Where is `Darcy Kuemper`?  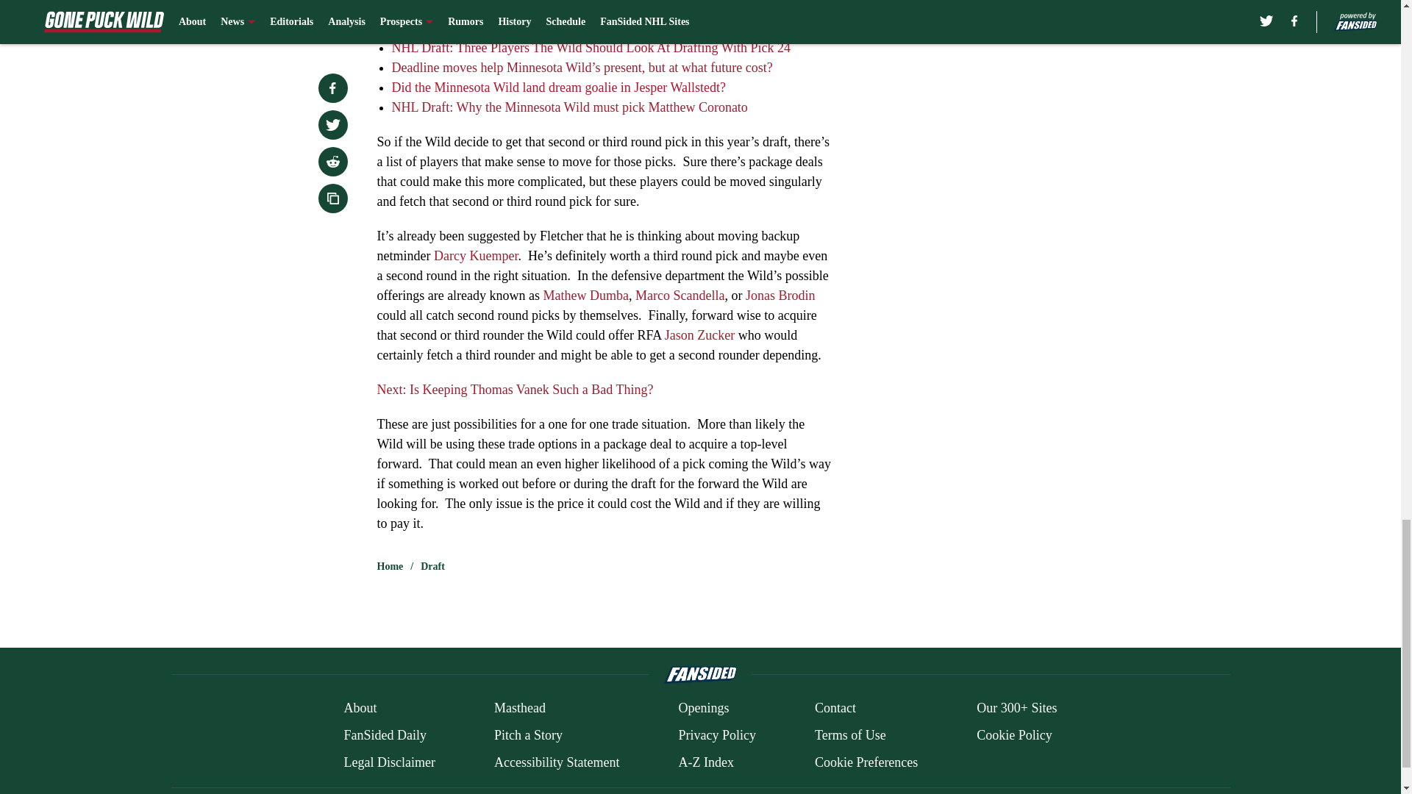 Darcy Kuemper is located at coordinates (475, 256).